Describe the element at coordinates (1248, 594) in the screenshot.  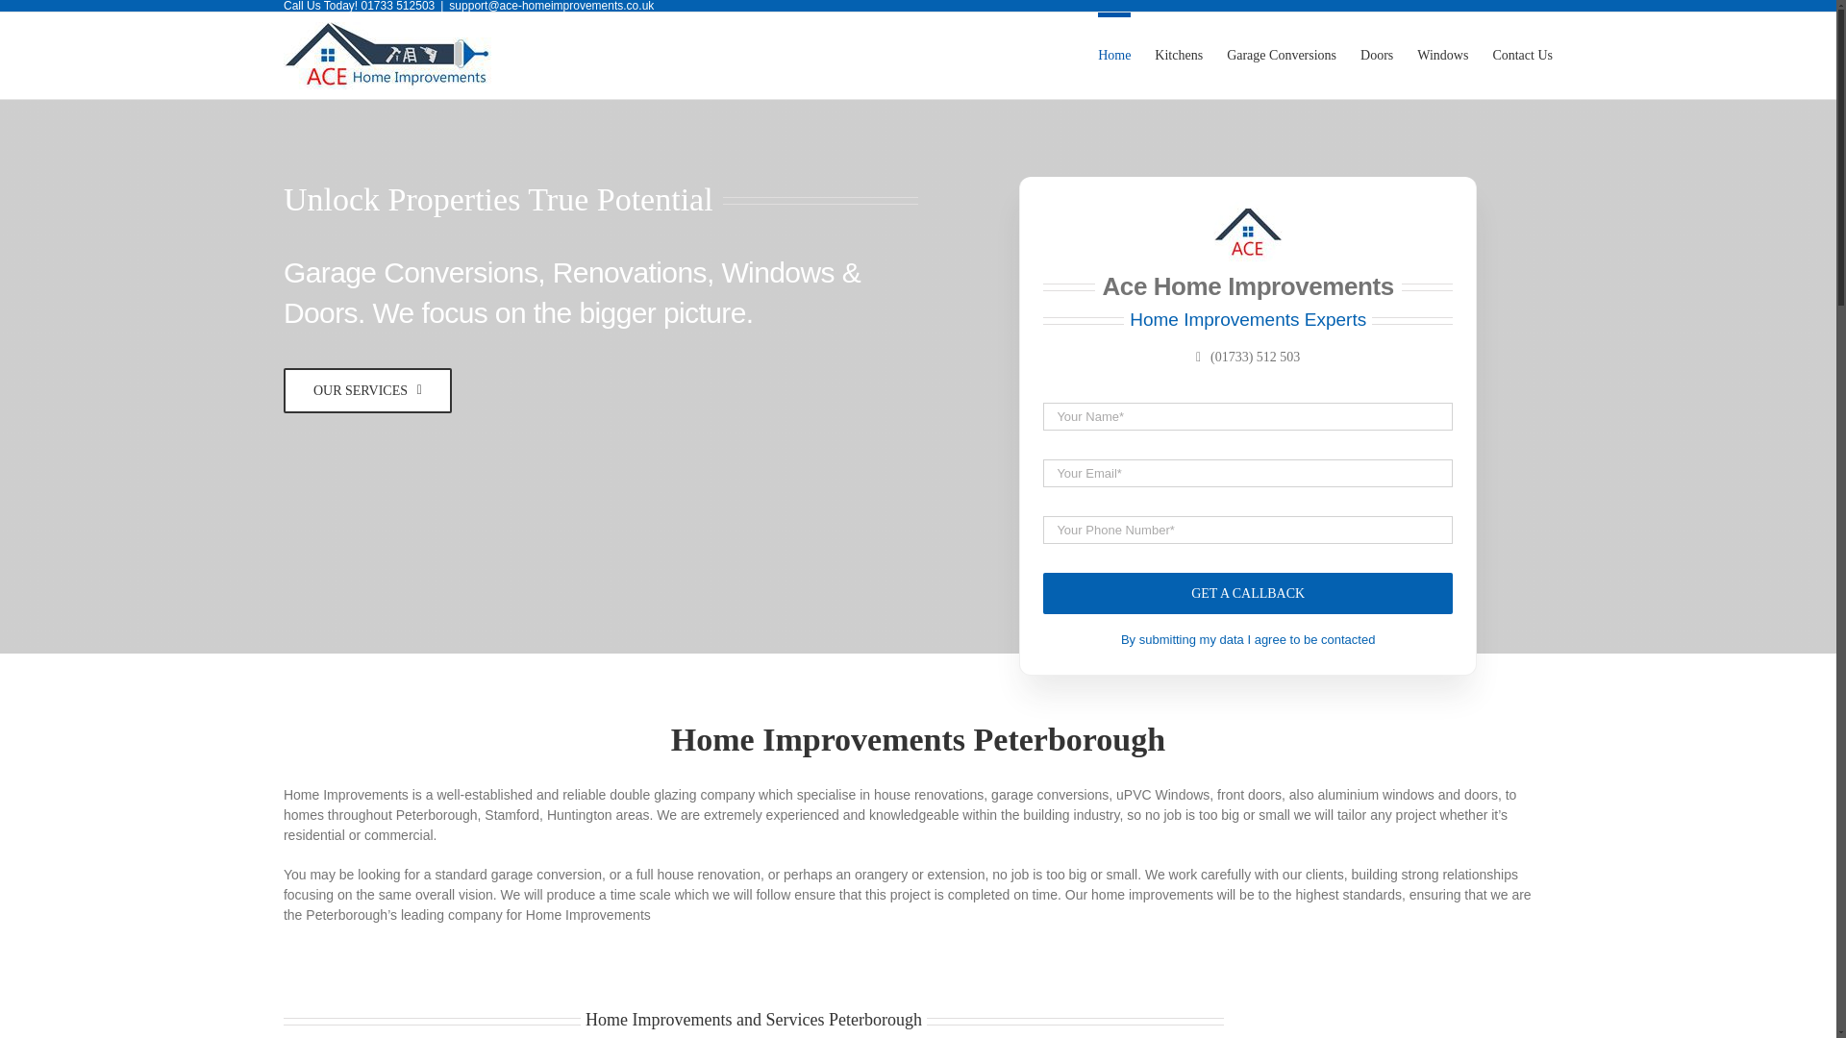
I see `GET A CALLBACK` at that location.